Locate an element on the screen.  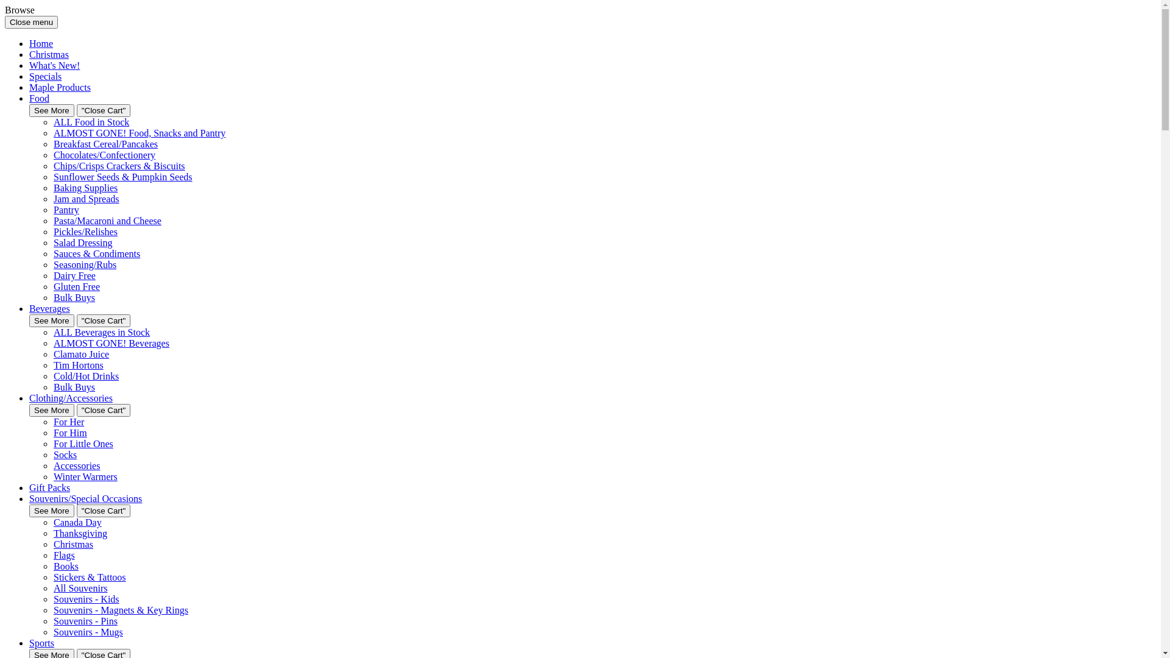
Souvenirs - Pins is located at coordinates (85, 621).